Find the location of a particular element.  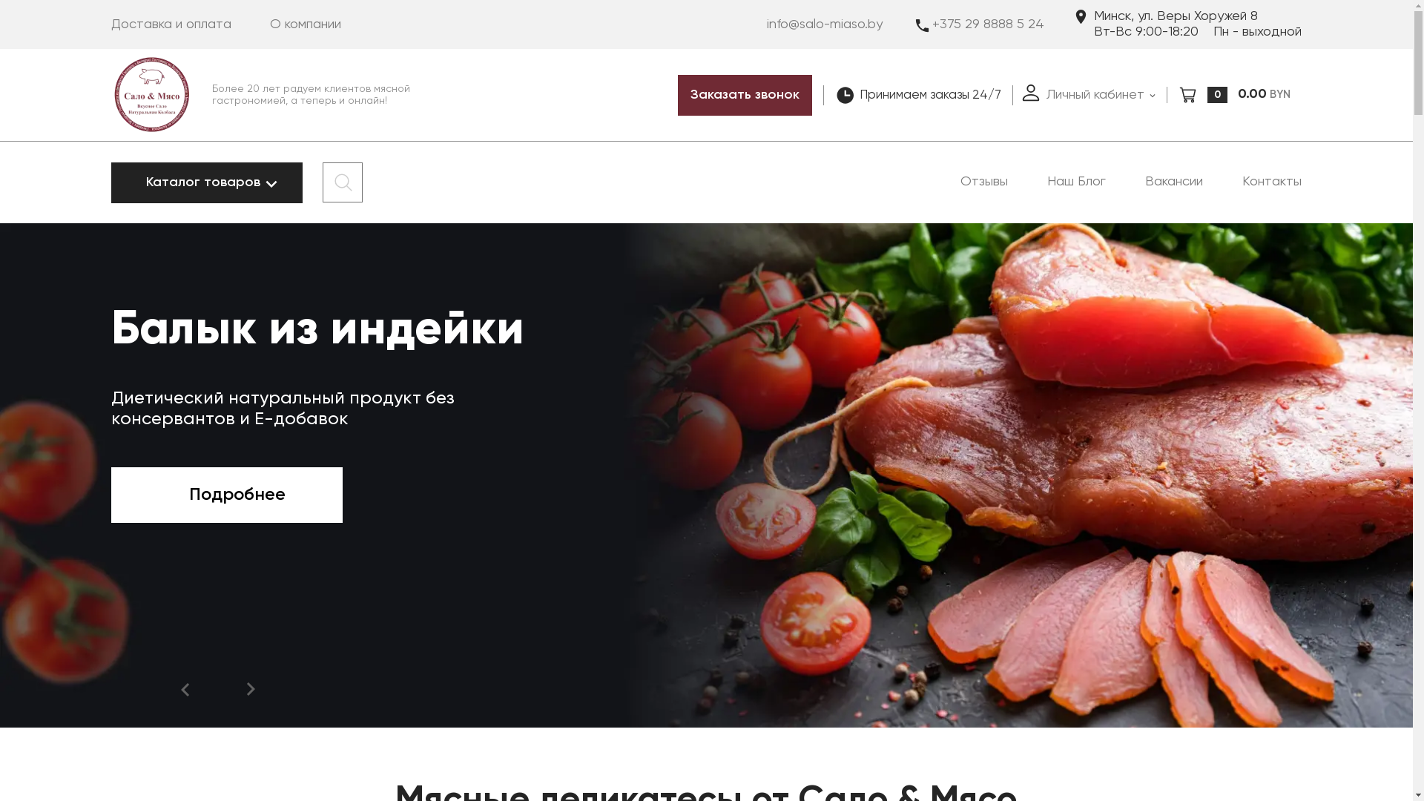

Previous is located at coordinates (185, 690).